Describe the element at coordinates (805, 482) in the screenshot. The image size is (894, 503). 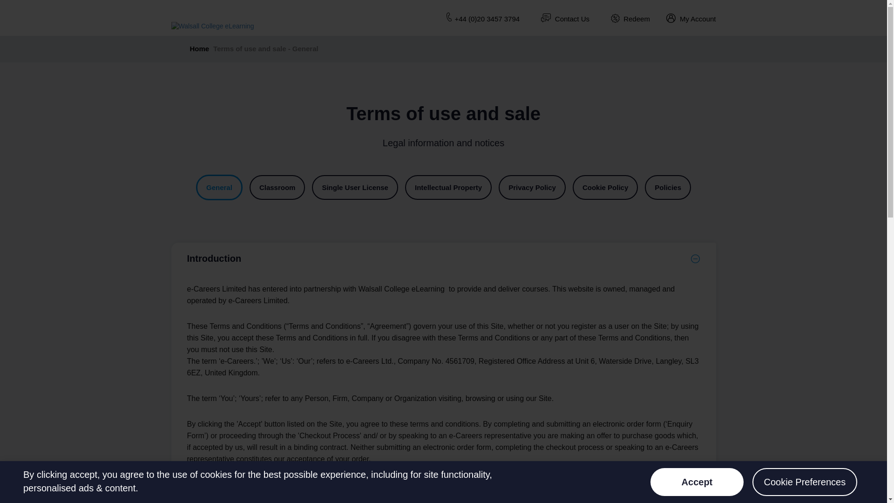
I see `Cookie Preferences` at that location.